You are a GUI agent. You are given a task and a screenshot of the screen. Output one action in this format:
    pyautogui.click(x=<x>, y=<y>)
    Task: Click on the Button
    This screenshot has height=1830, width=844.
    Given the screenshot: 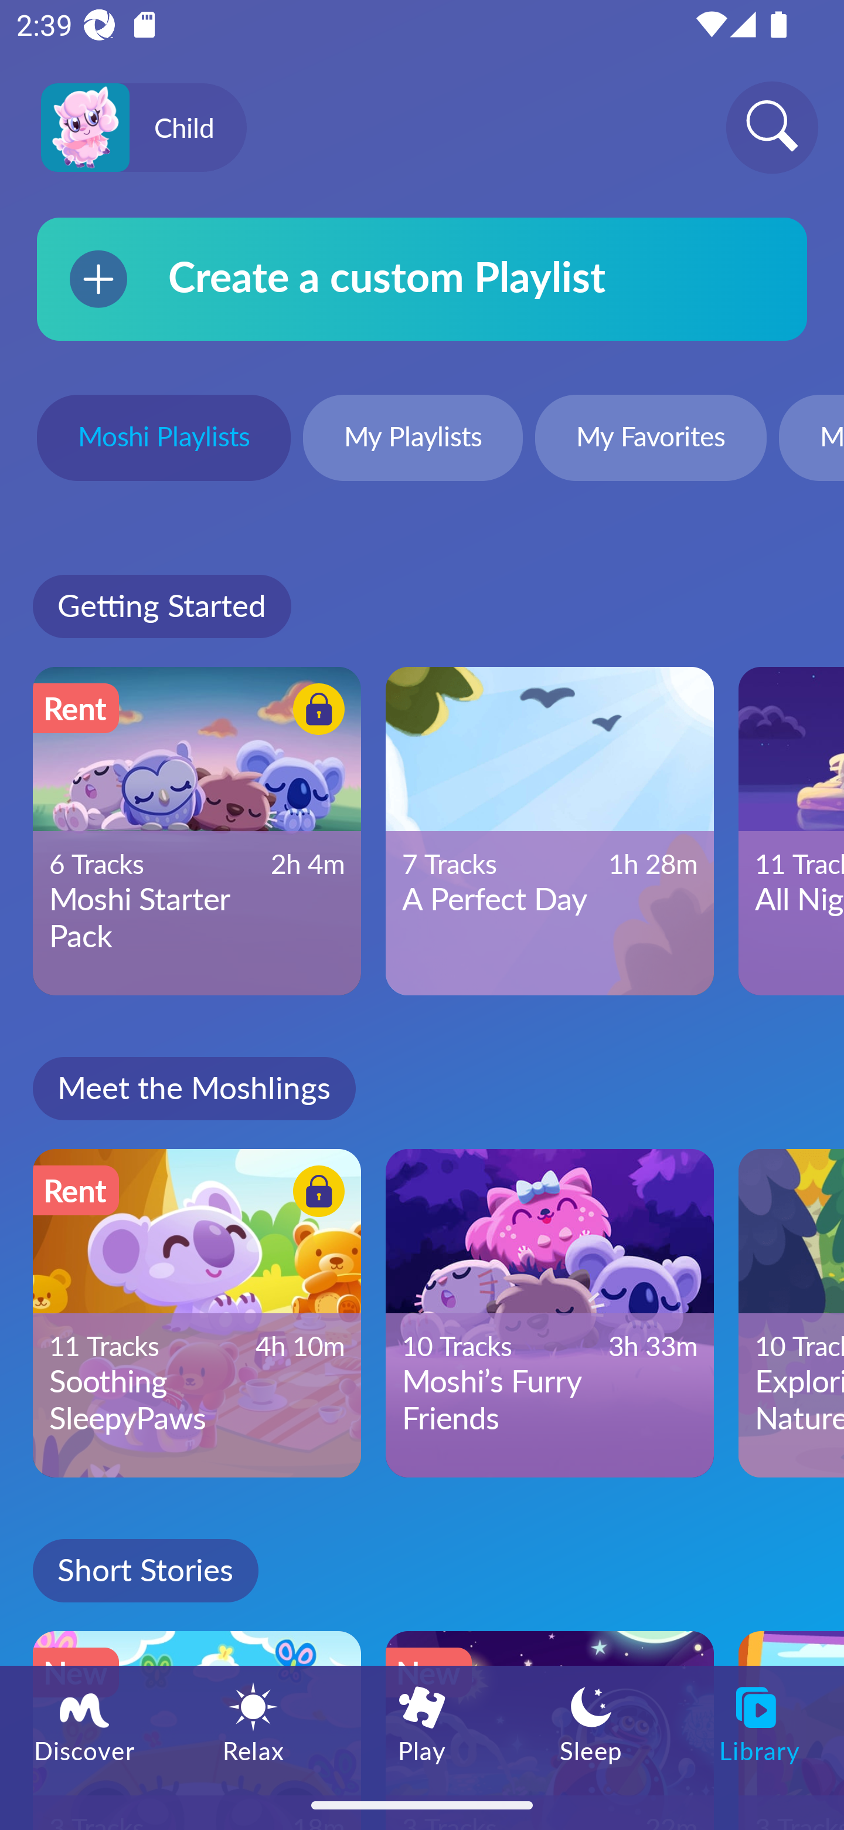 What is the action you would take?
    pyautogui.click(x=315, y=711)
    